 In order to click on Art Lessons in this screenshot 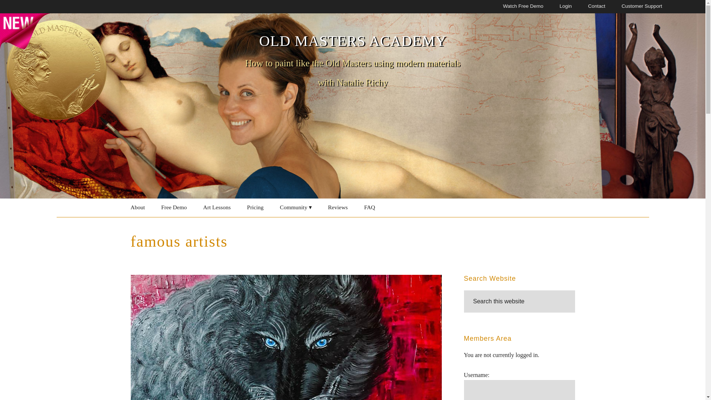, I will do `click(217, 208)`.